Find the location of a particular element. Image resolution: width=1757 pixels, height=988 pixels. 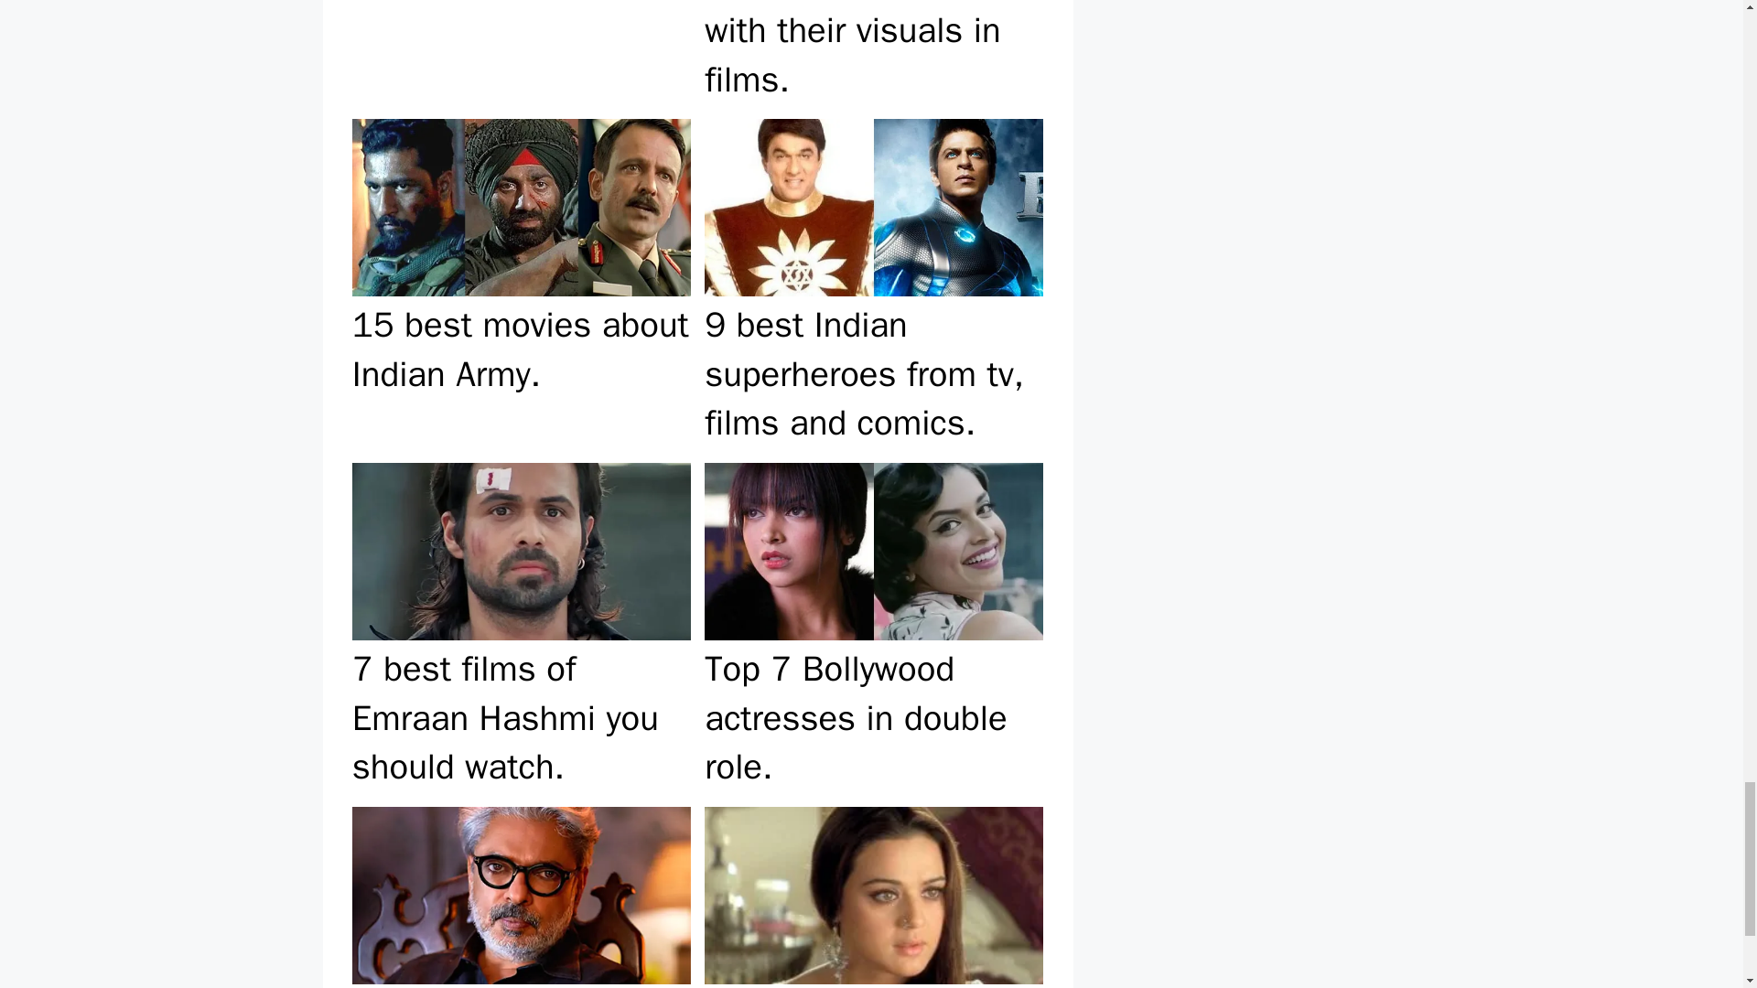

Top 5 films of Preity Zinta. is located at coordinates (873, 893).